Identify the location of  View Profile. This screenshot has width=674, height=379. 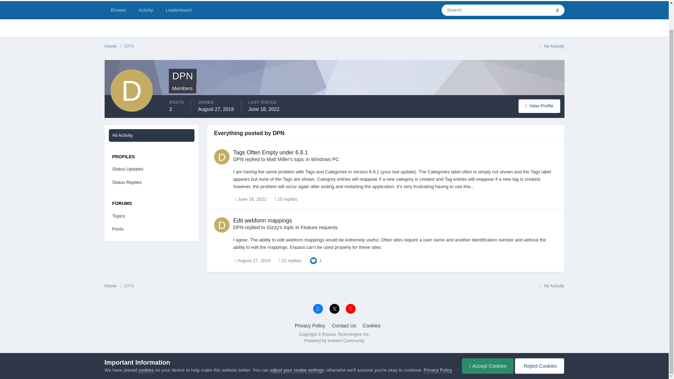
(539, 106).